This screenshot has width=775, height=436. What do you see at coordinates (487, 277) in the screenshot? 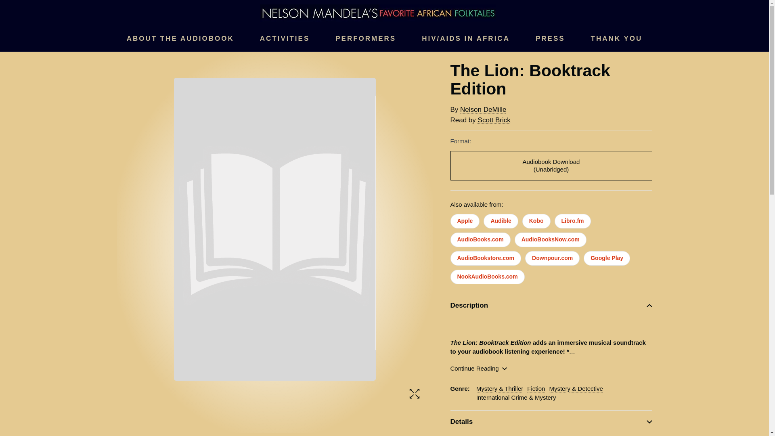
I see `NookAudioBooks.com` at bounding box center [487, 277].